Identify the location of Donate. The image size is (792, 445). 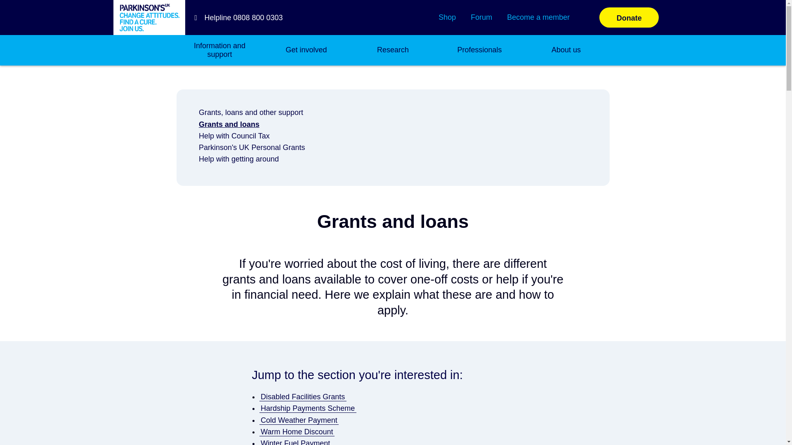
(629, 17).